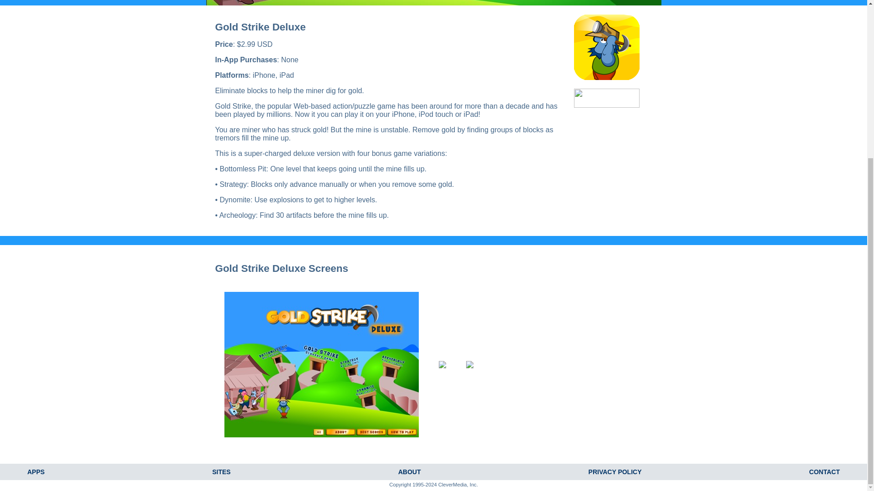 The height and width of the screenshot is (491, 874). Describe the element at coordinates (221, 472) in the screenshot. I see `SITES` at that location.